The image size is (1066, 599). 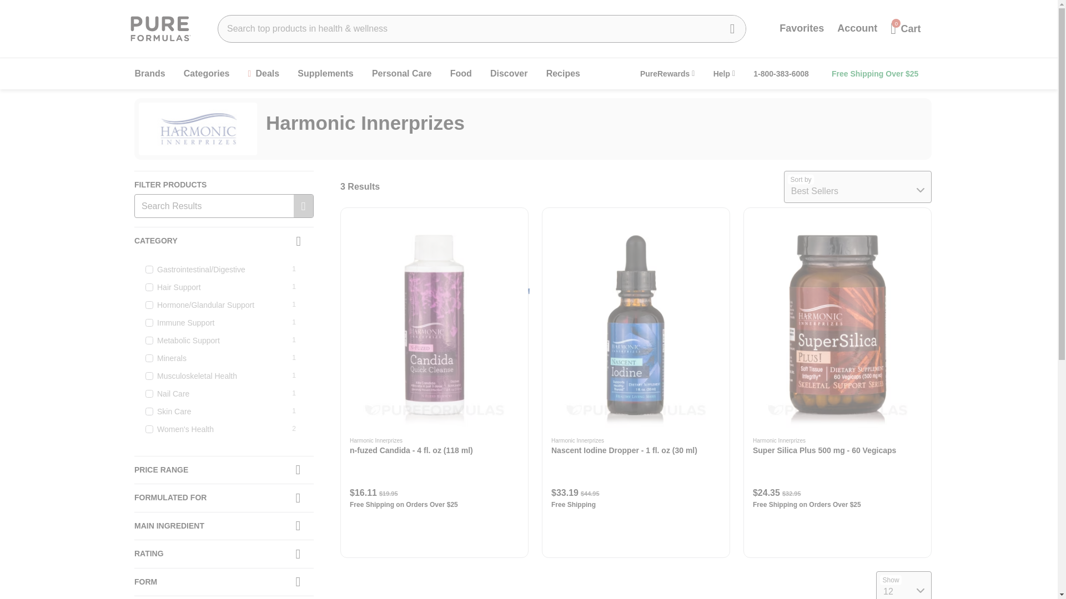 I want to click on 1-800-383-6008, so click(x=781, y=73).